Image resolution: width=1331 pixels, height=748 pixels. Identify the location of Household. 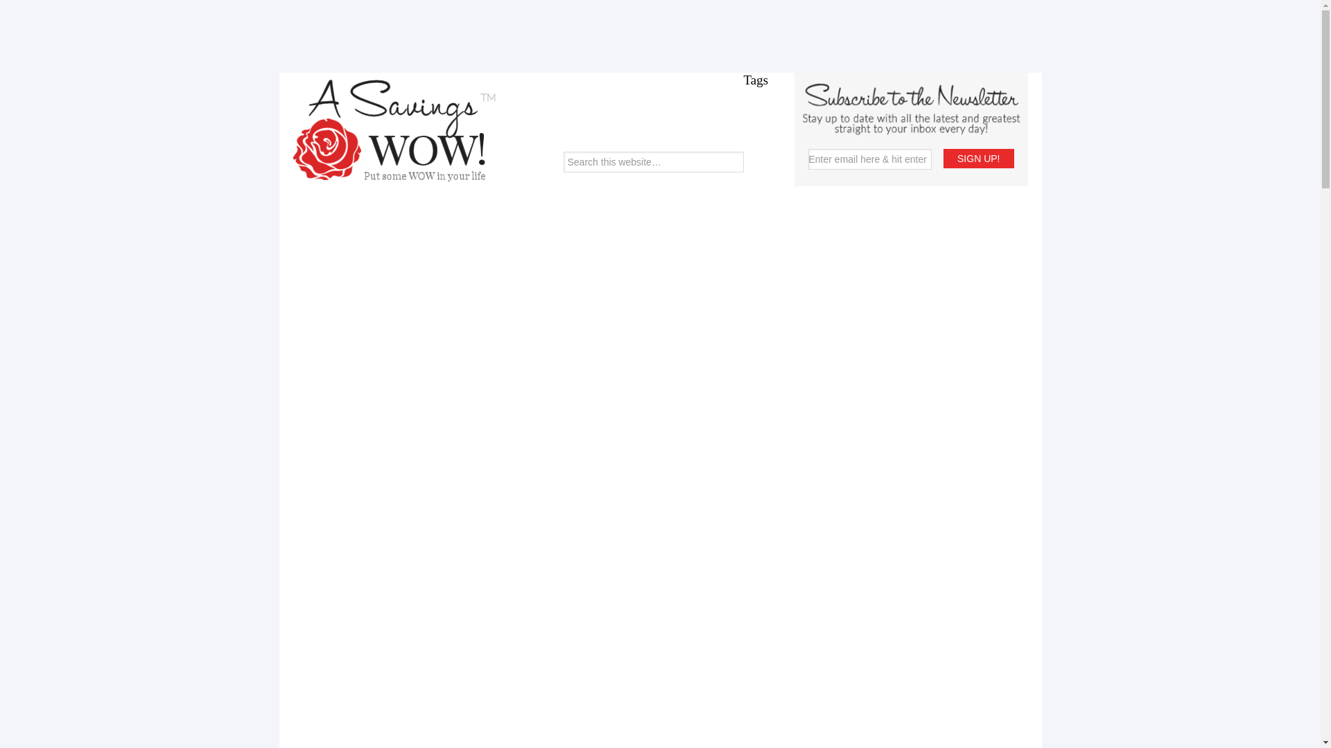
(792, 555).